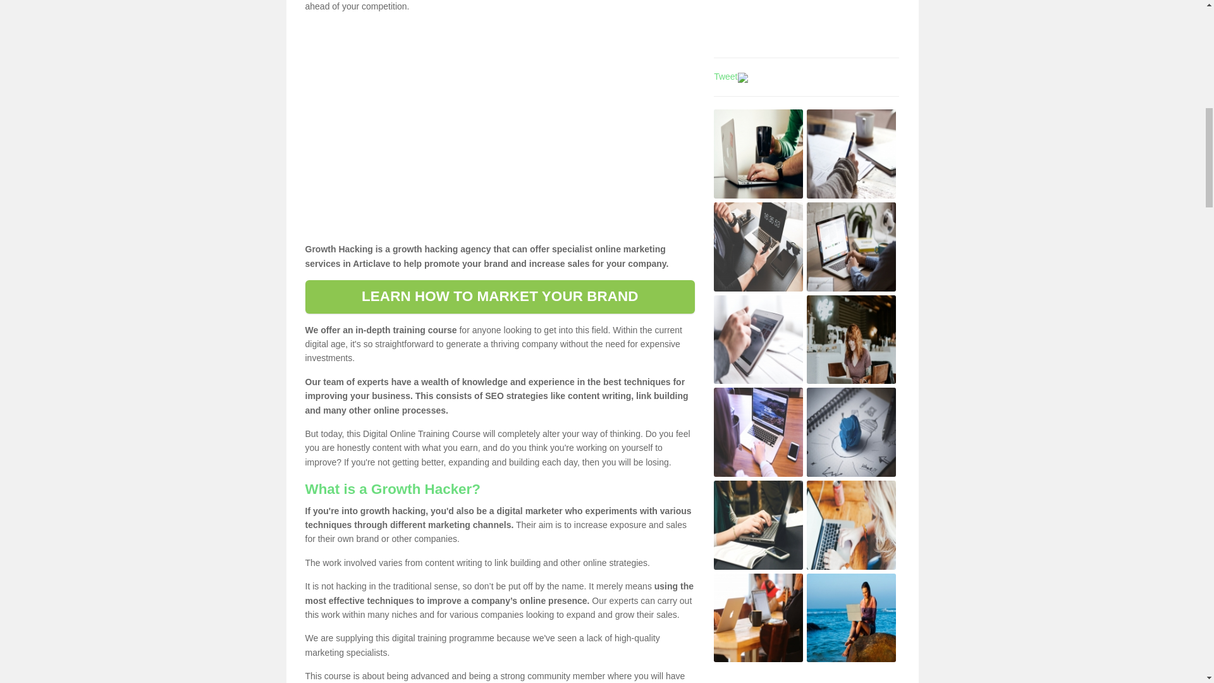  Describe the element at coordinates (757, 525) in the screenshot. I see `Growth Hacker Services in Articlave 9` at that location.